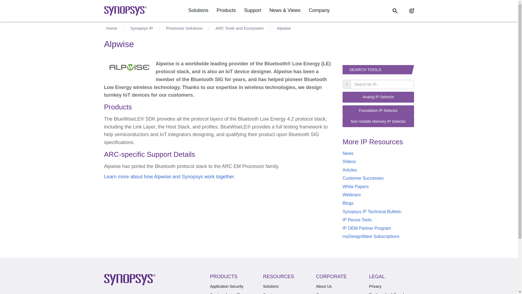 The height and width of the screenshot is (294, 522). I want to click on Solutions, so click(198, 10).